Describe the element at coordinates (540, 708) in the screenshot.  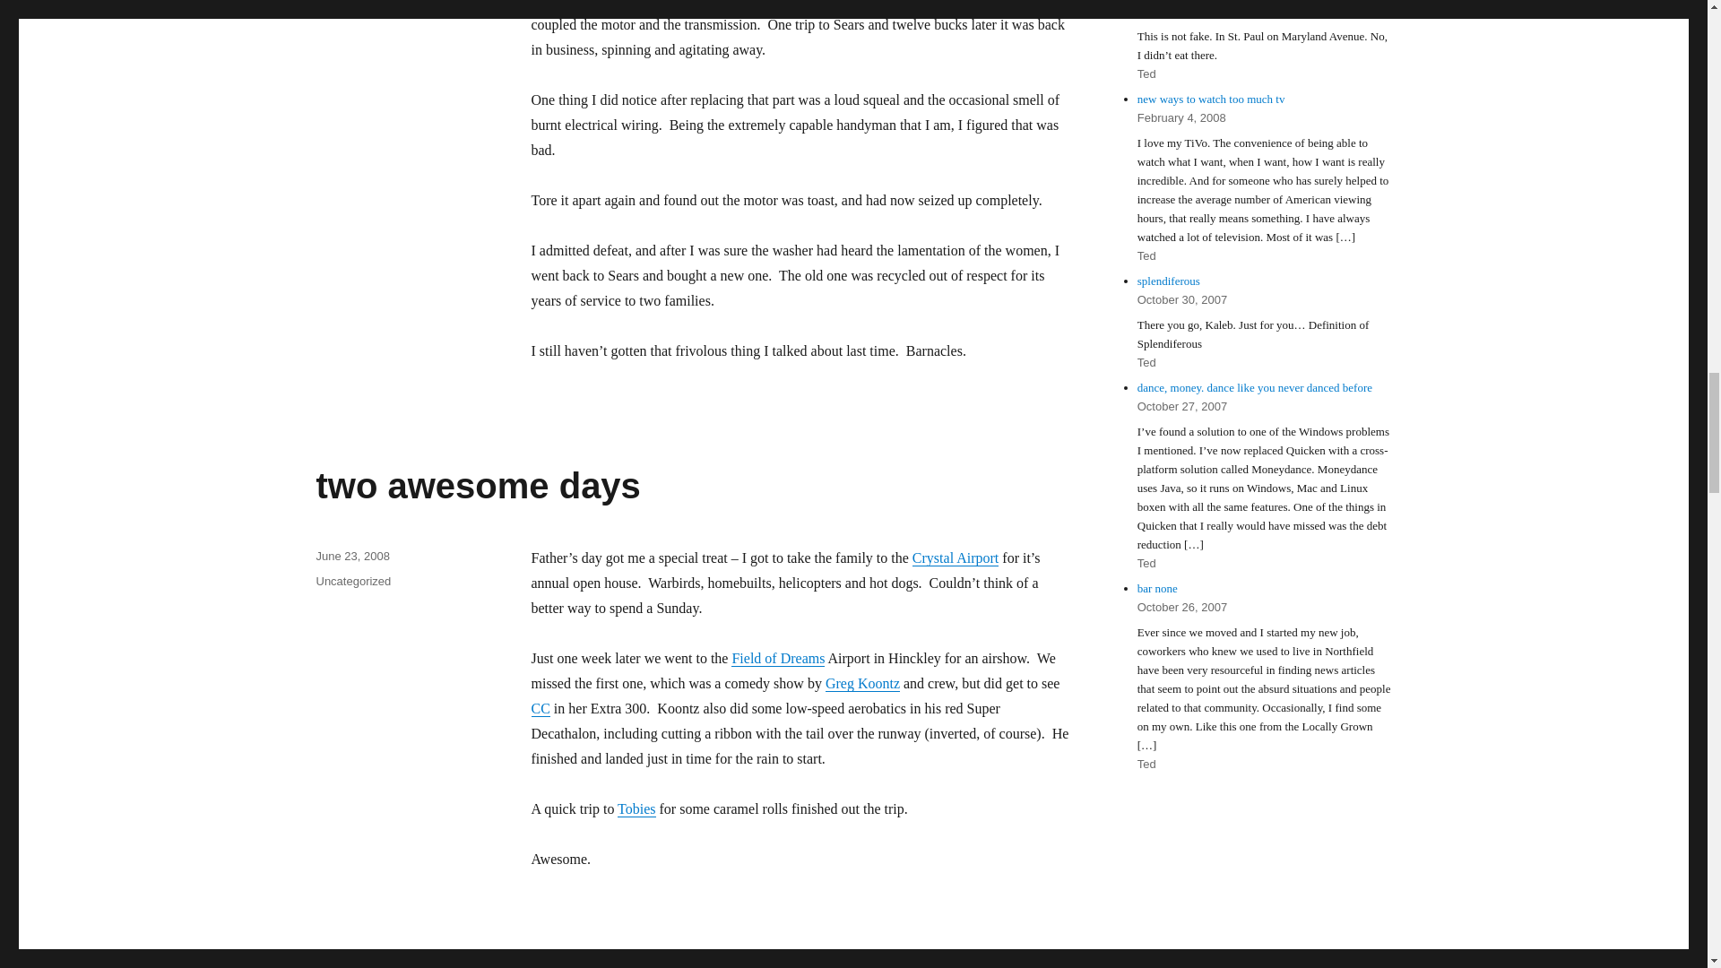
I see `CC` at that location.